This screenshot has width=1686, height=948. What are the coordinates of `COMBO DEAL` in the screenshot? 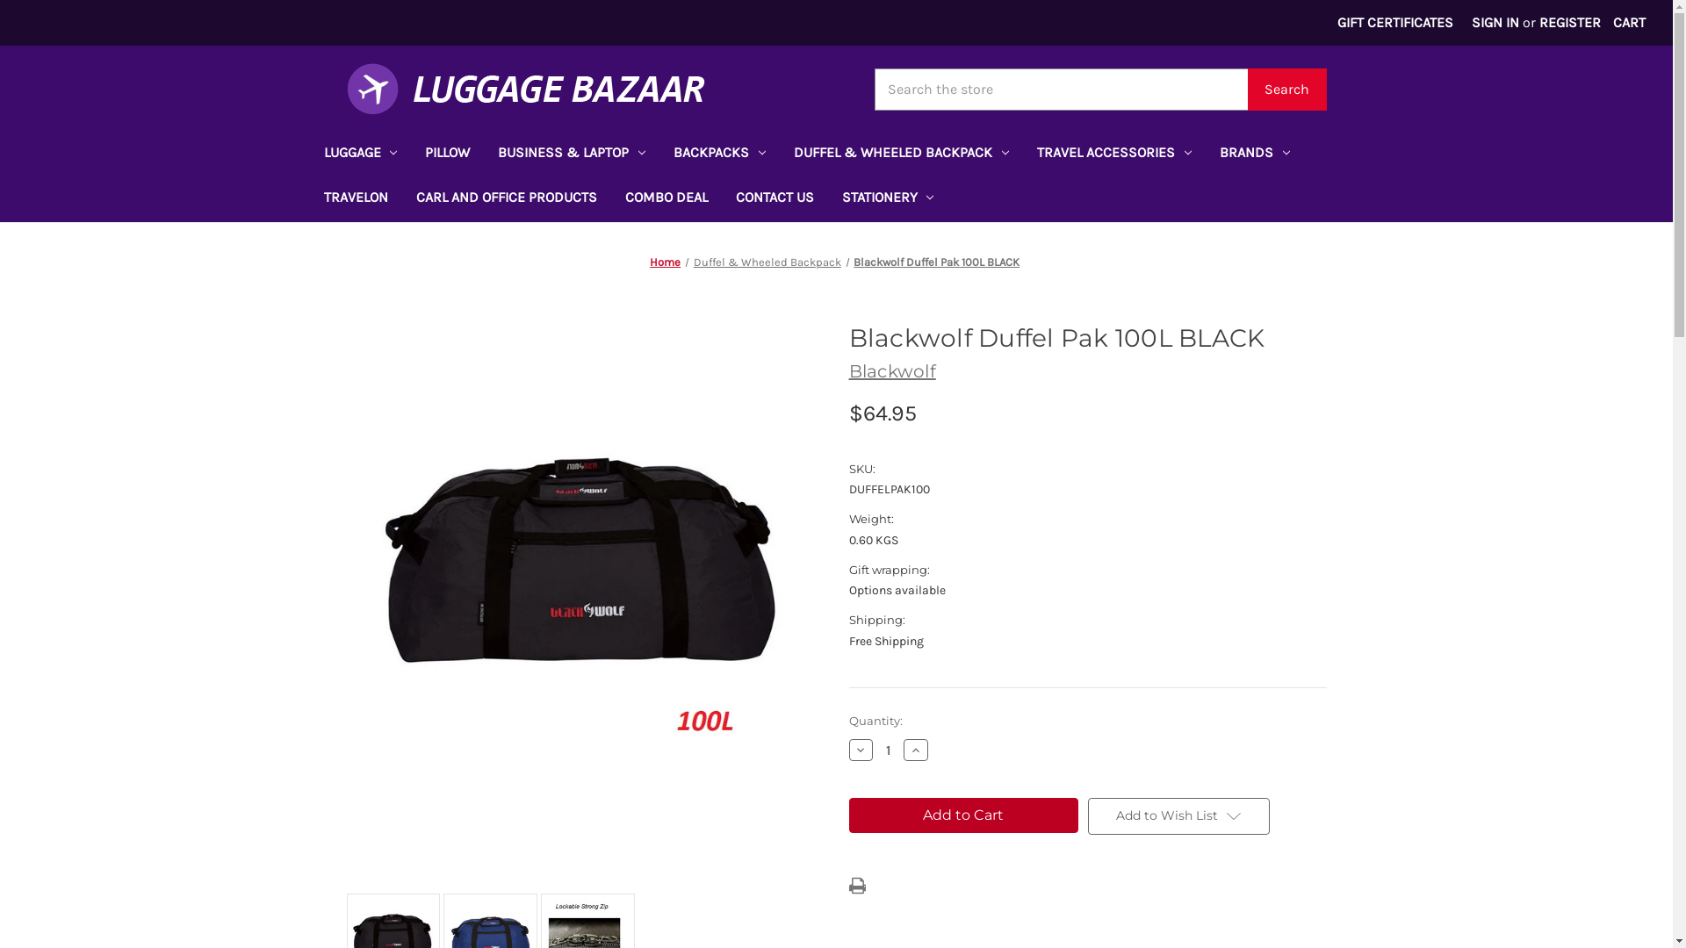 It's located at (666, 200).